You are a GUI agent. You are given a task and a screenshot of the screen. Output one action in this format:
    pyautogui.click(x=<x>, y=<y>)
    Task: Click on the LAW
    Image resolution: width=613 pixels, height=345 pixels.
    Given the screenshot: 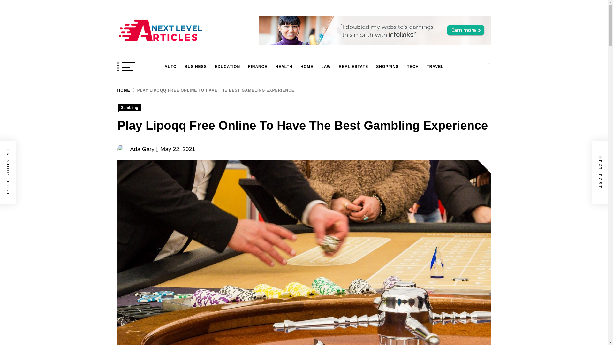 What is the action you would take?
    pyautogui.click(x=326, y=67)
    